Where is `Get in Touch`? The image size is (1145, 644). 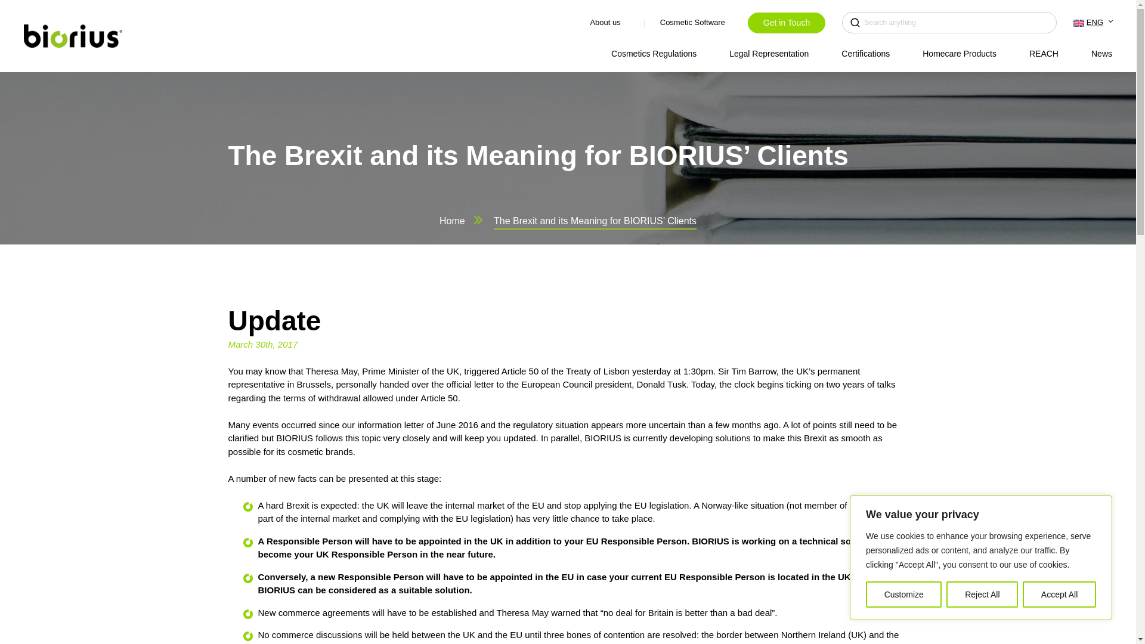 Get in Touch is located at coordinates (786, 23).